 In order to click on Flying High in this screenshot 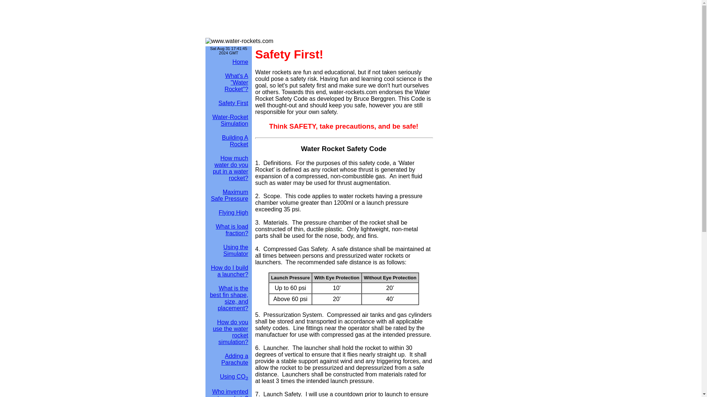, I will do `click(233, 212)`.